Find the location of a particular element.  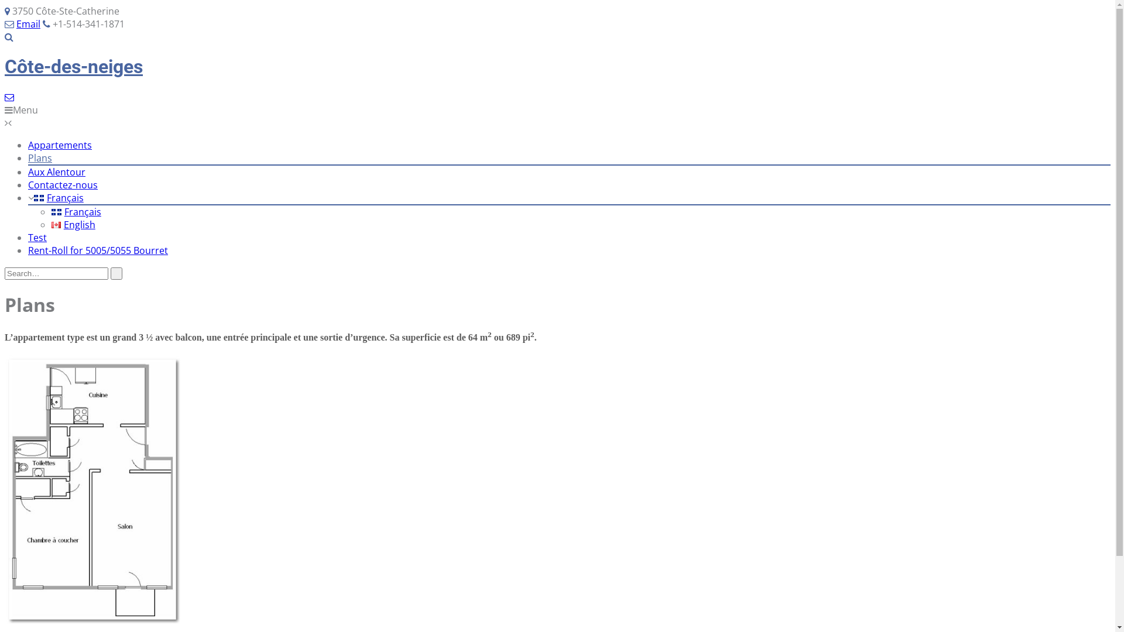

Aux Alentour is located at coordinates (57, 172).